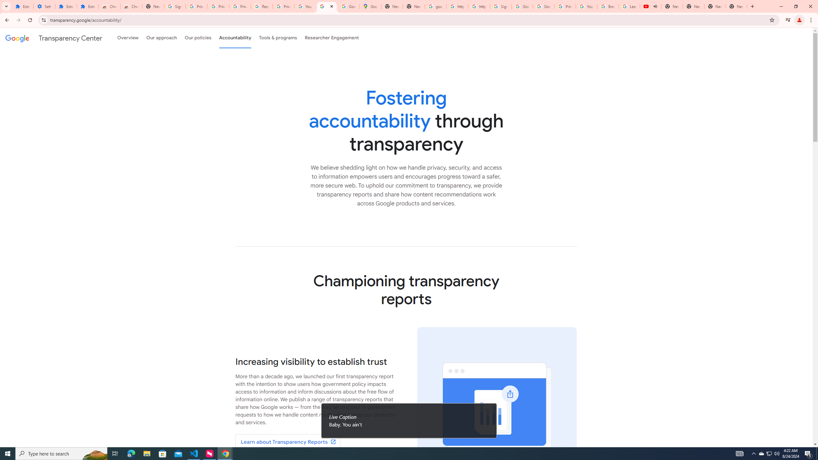 Image resolution: width=818 pixels, height=460 pixels. What do you see at coordinates (288, 442) in the screenshot?
I see `Go to Transparency Report About web page` at bounding box center [288, 442].